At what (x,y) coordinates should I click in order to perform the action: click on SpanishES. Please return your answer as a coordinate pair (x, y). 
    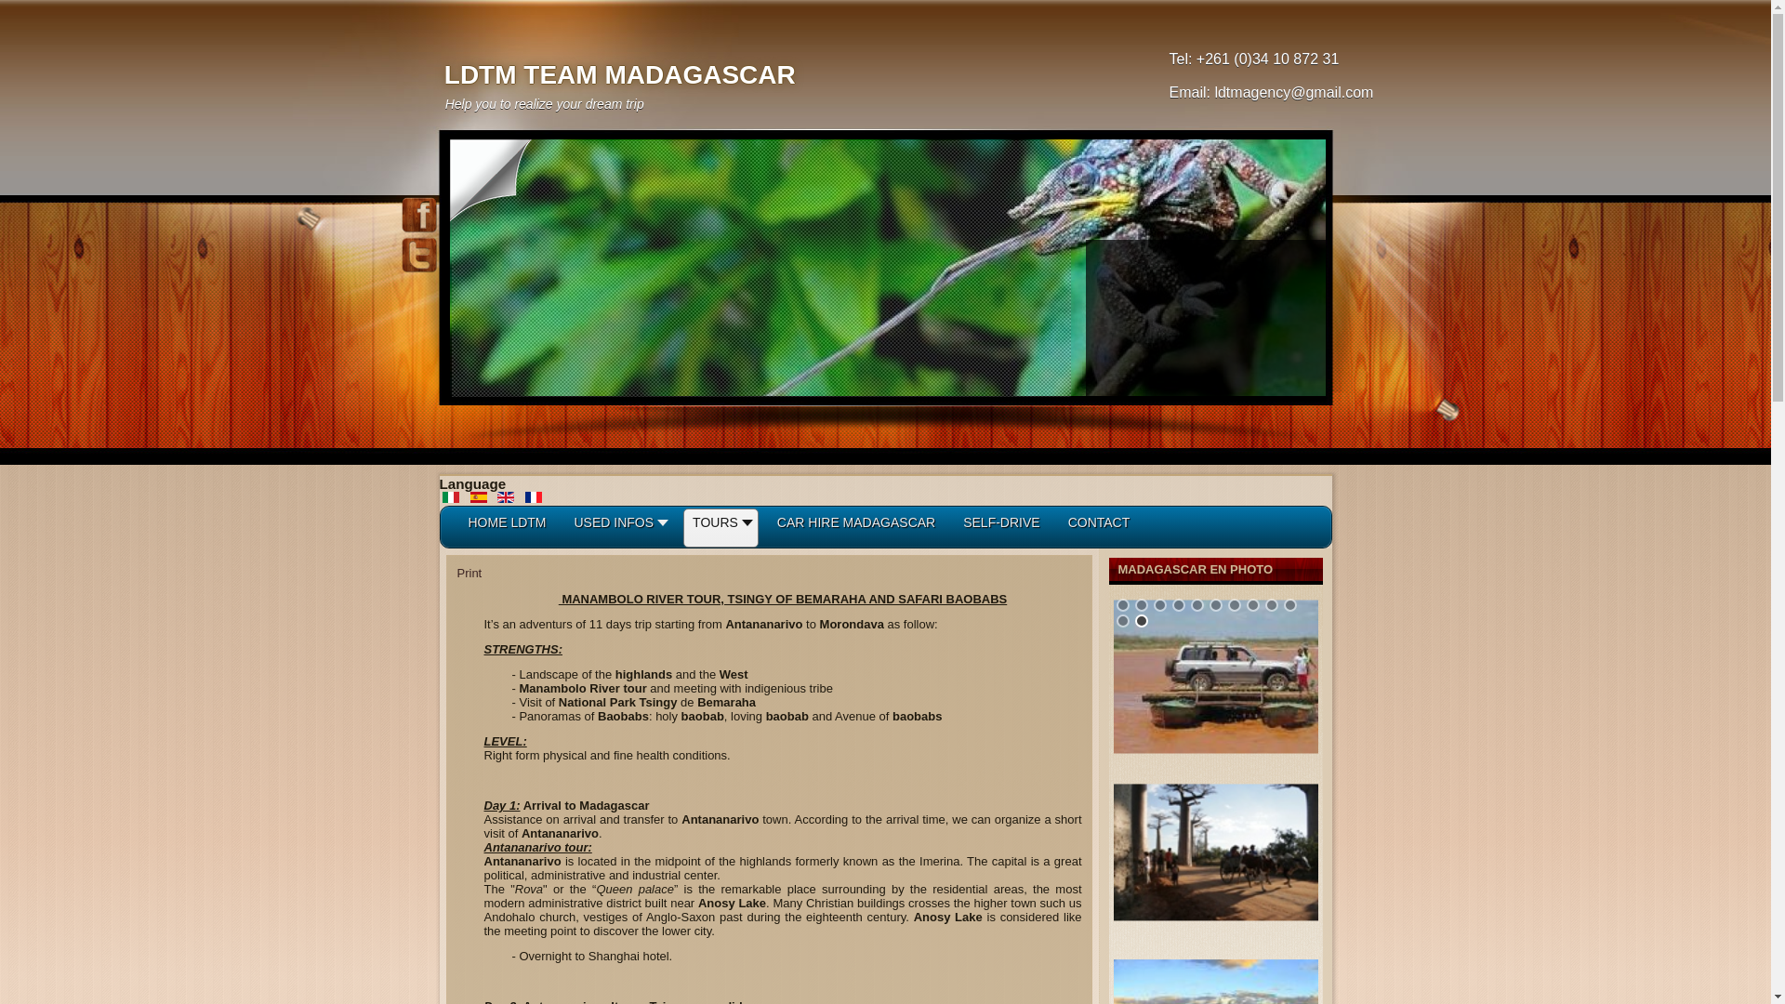
    Looking at the image, I should click on (479, 497).